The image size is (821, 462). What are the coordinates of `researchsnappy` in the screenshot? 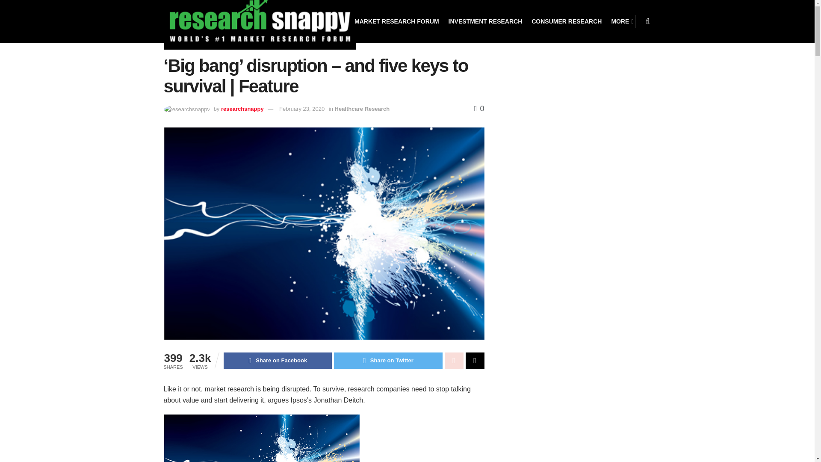 It's located at (242, 109).